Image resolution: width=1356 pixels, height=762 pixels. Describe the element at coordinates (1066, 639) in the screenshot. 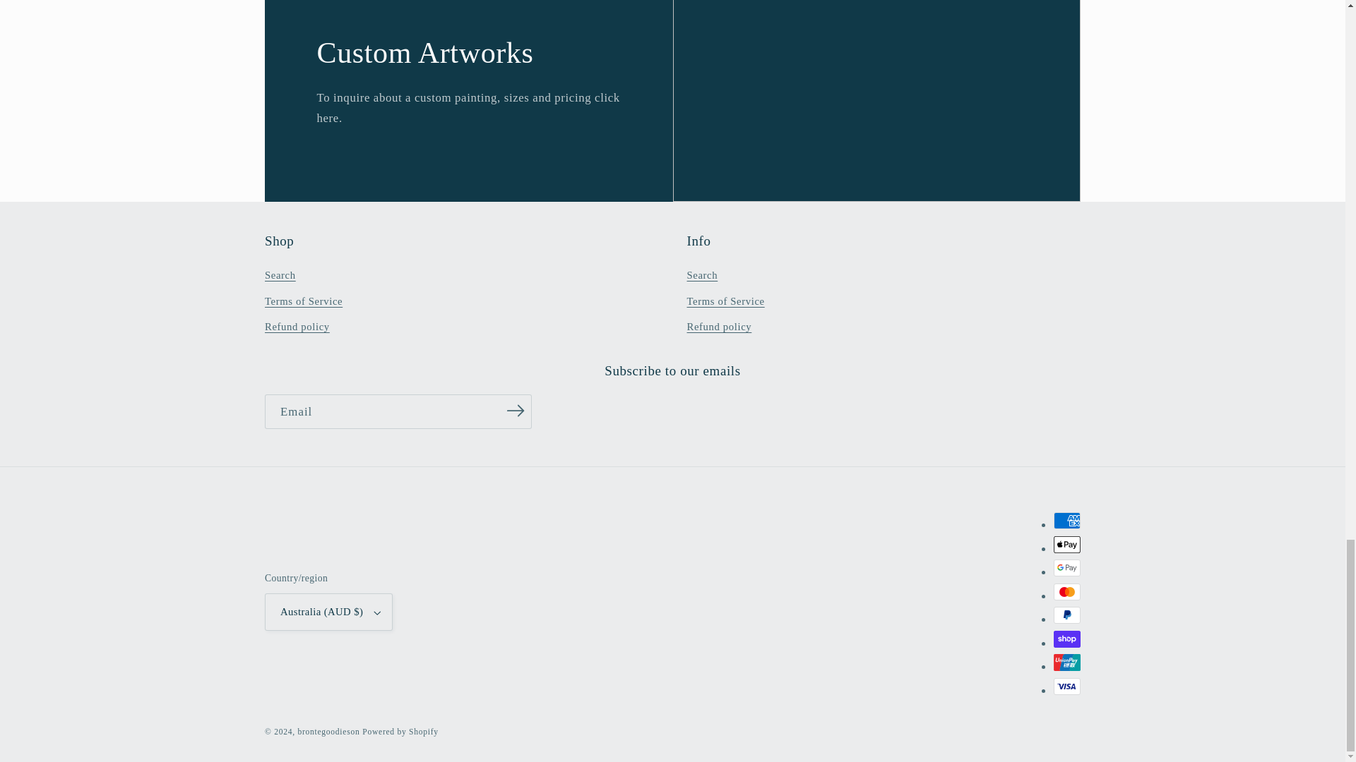

I see `Shop Pay` at that location.